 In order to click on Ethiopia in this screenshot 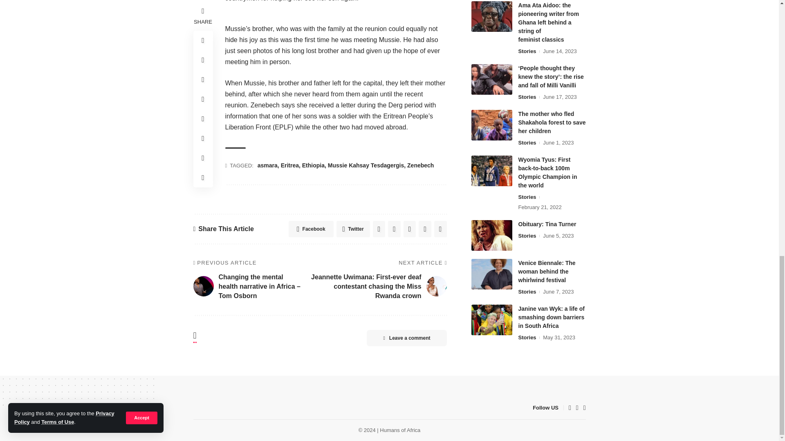, I will do `click(313, 165)`.